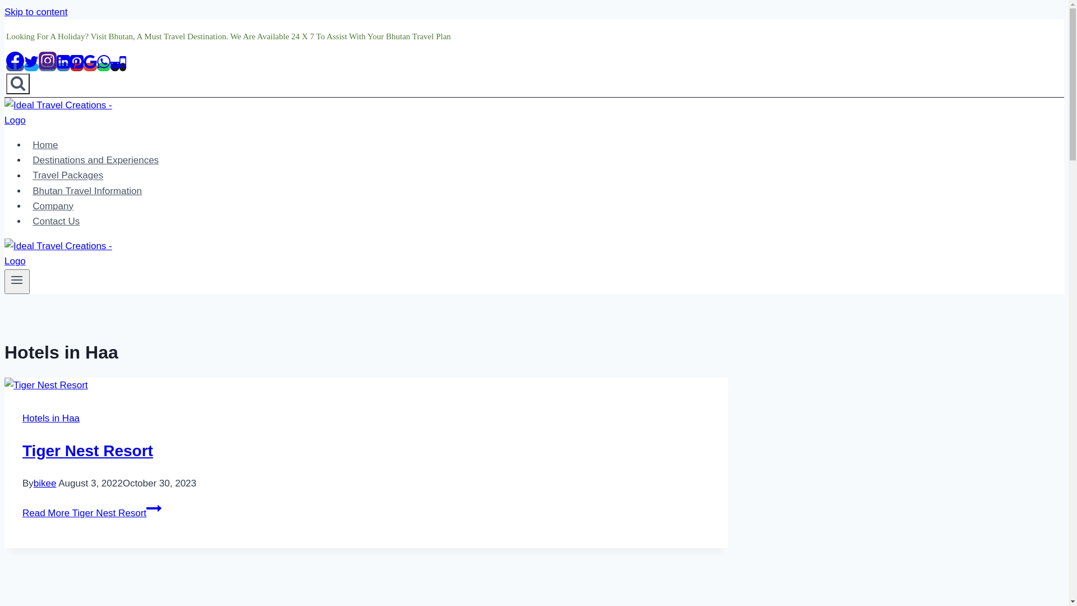 The height and width of the screenshot is (606, 1077). What do you see at coordinates (63, 67) in the screenshot?
I see `Linkedin` at bounding box center [63, 67].